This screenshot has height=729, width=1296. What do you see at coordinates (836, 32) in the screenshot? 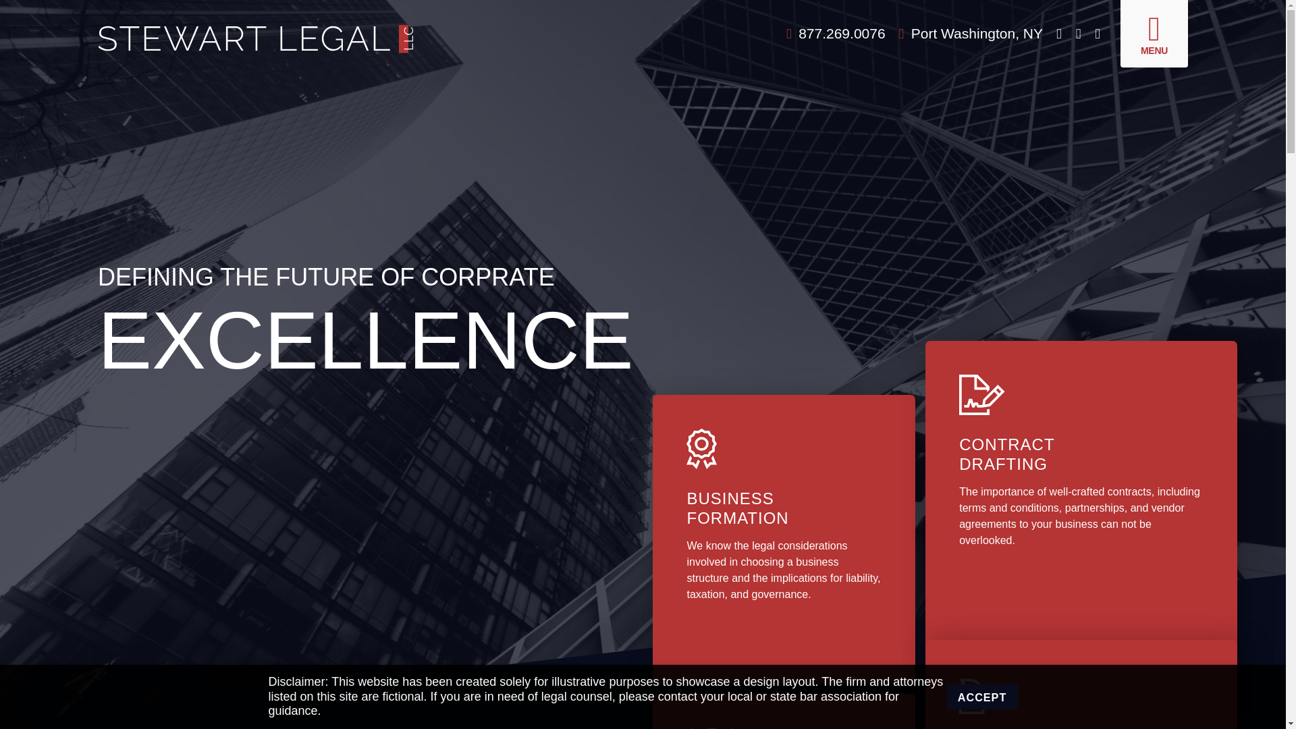
I see `877.269.0076` at bounding box center [836, 32].